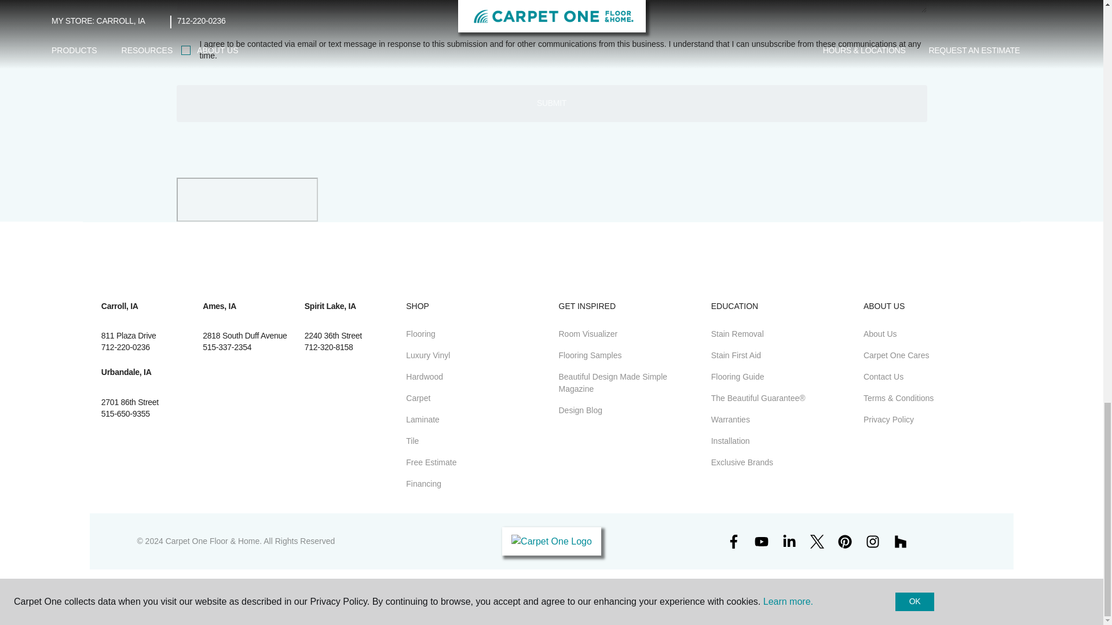 The image size is (1112, 625). What do you see at coordinates (551, 6) in the screenshot?
I see `MyMessage` at bounding box center [551, 6].